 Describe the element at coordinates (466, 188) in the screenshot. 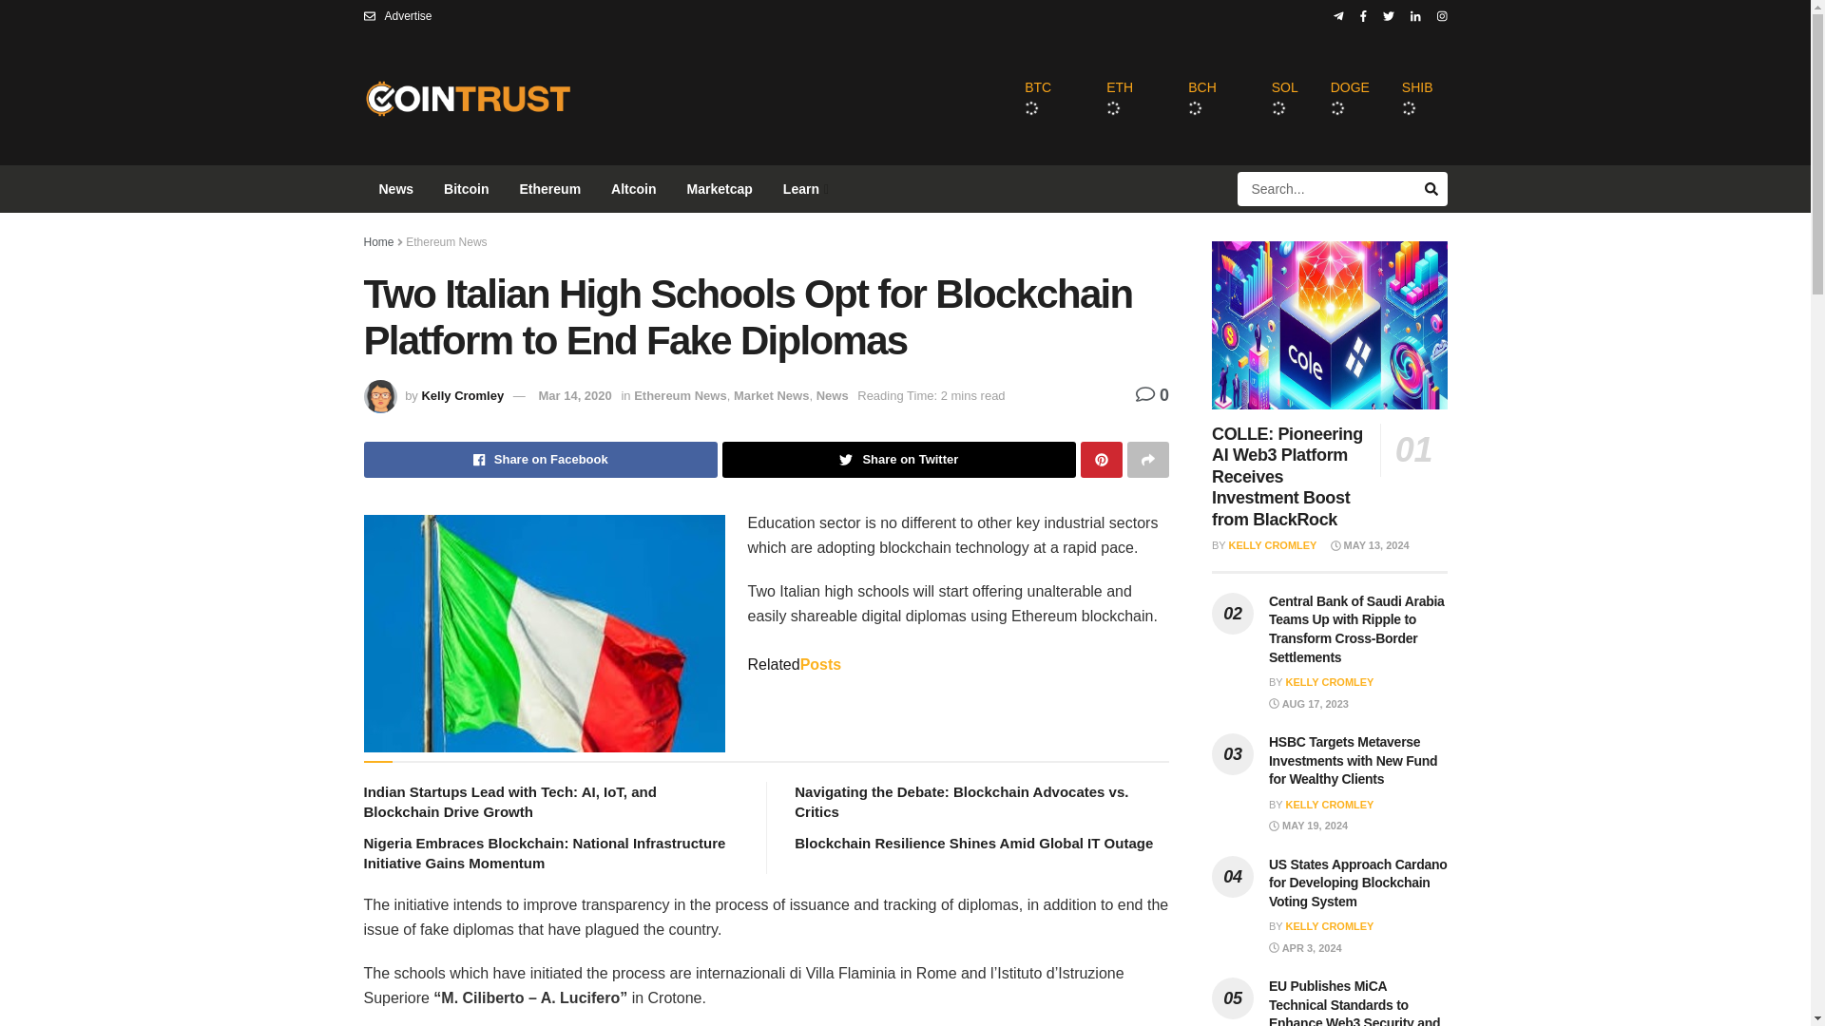

I see `Bitcoin` at that location.